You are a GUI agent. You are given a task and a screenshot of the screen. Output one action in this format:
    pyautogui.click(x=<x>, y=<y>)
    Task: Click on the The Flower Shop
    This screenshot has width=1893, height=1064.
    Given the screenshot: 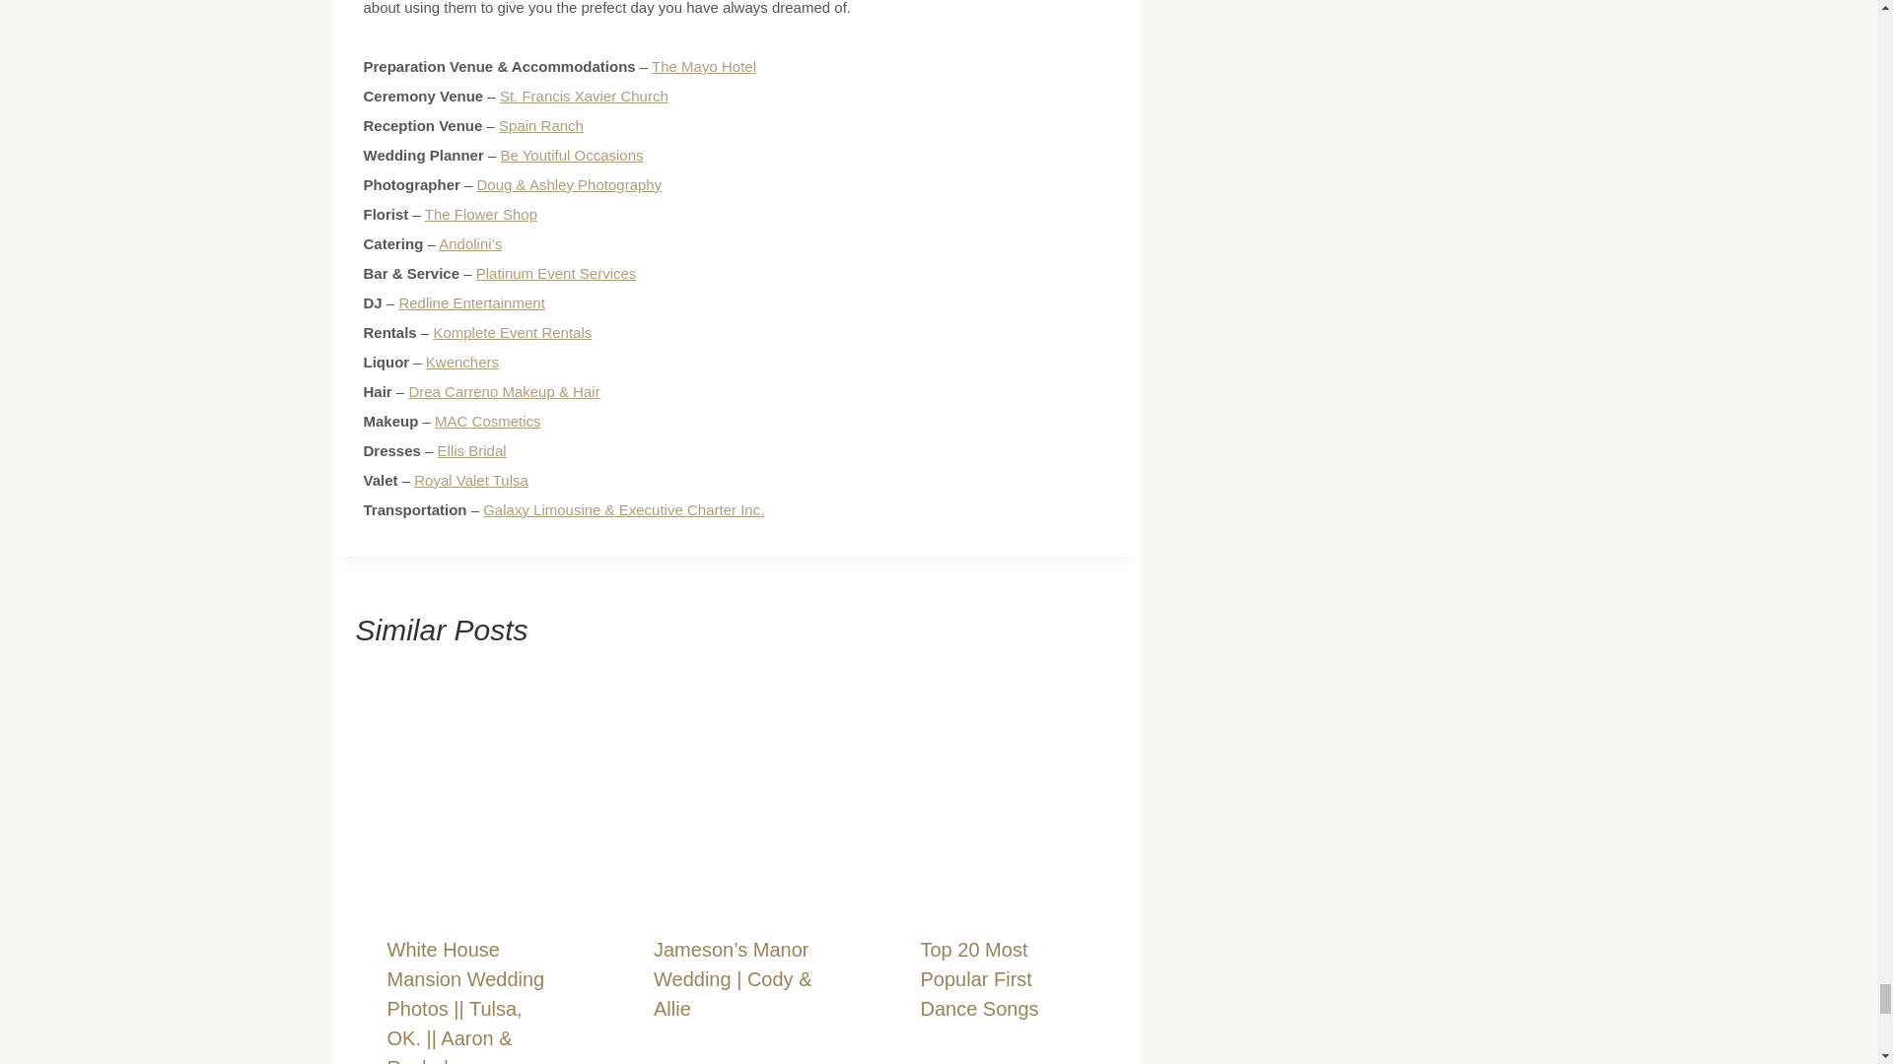 What is the action you would take?
    pyautogui.click(x=481, y=214)
    